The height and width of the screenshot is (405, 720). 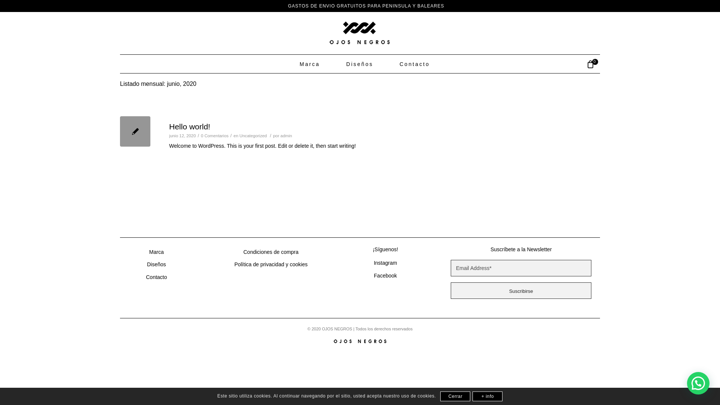 I want to click on admin, so click(x=286, y=136).